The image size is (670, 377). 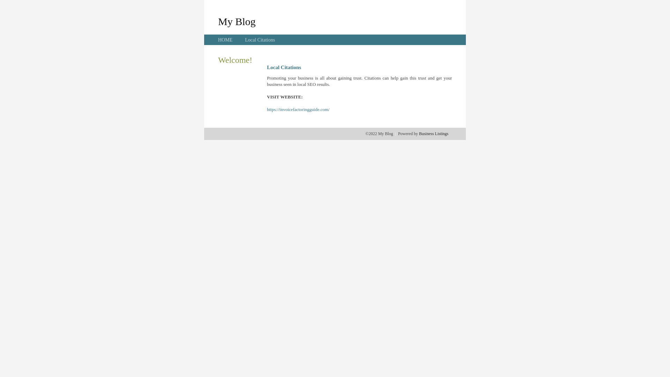 I want to click on https://invoicefactoringguide.com/, so click(x=298, y=110).